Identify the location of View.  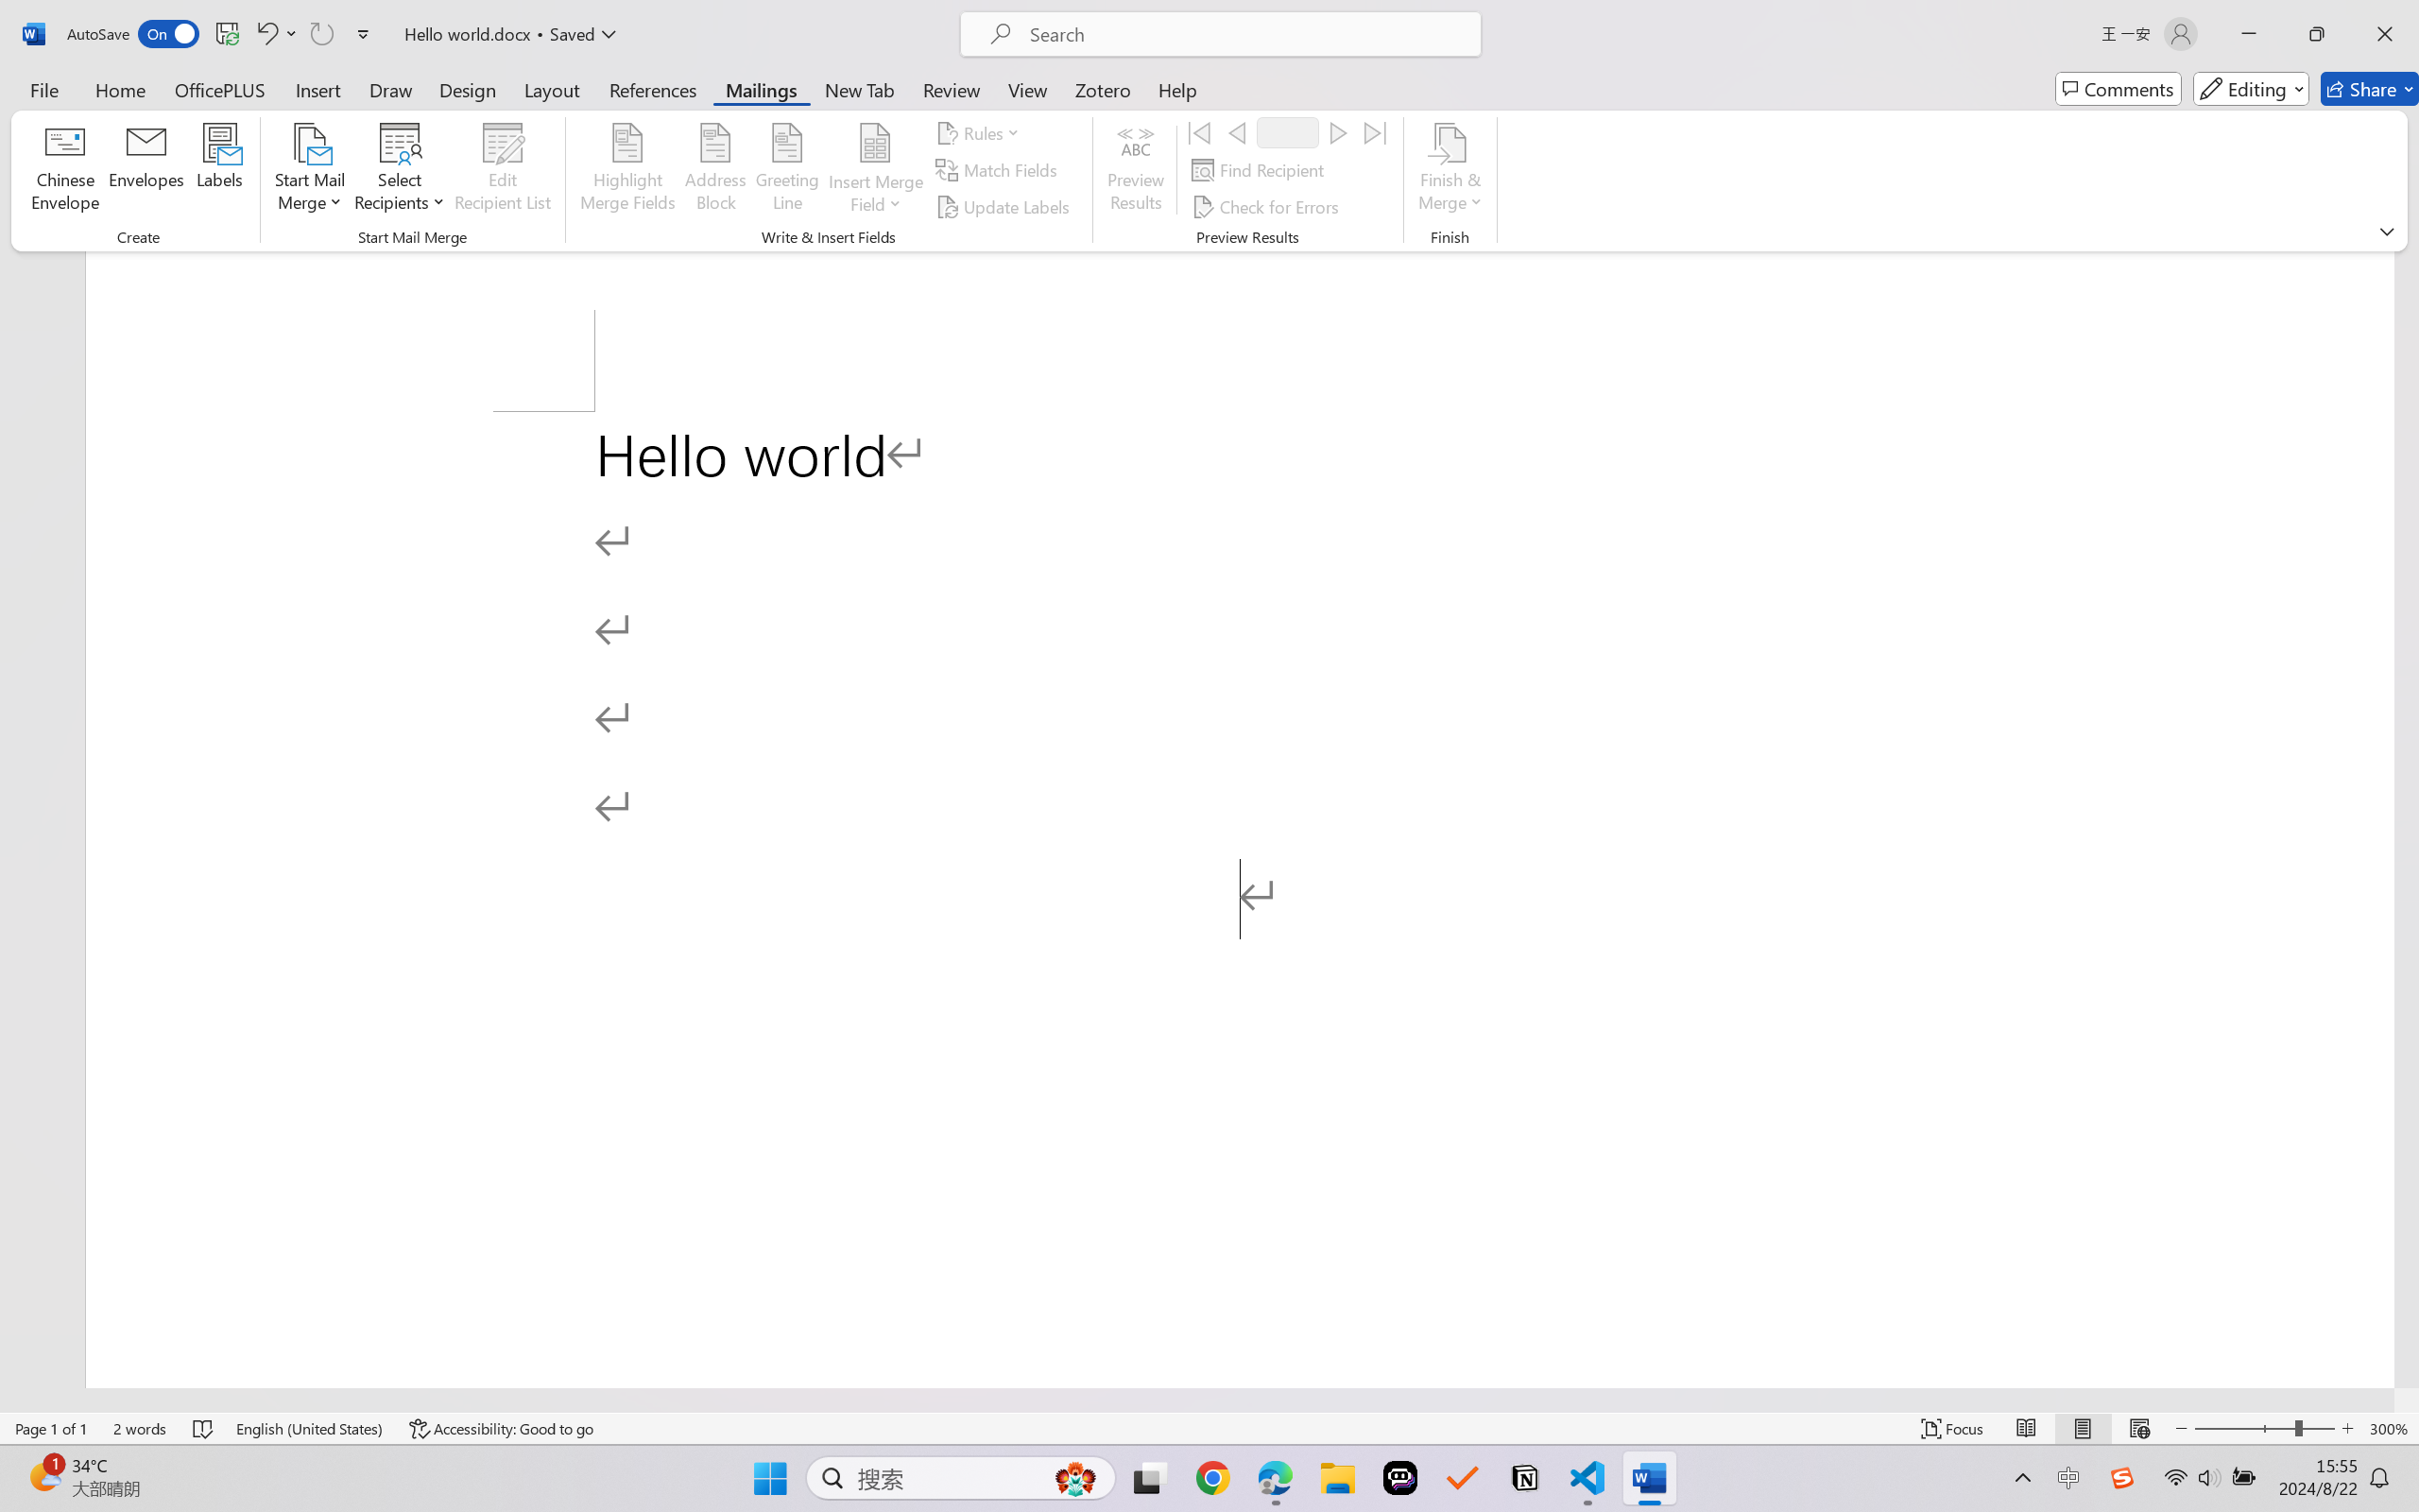
(1028, 89).